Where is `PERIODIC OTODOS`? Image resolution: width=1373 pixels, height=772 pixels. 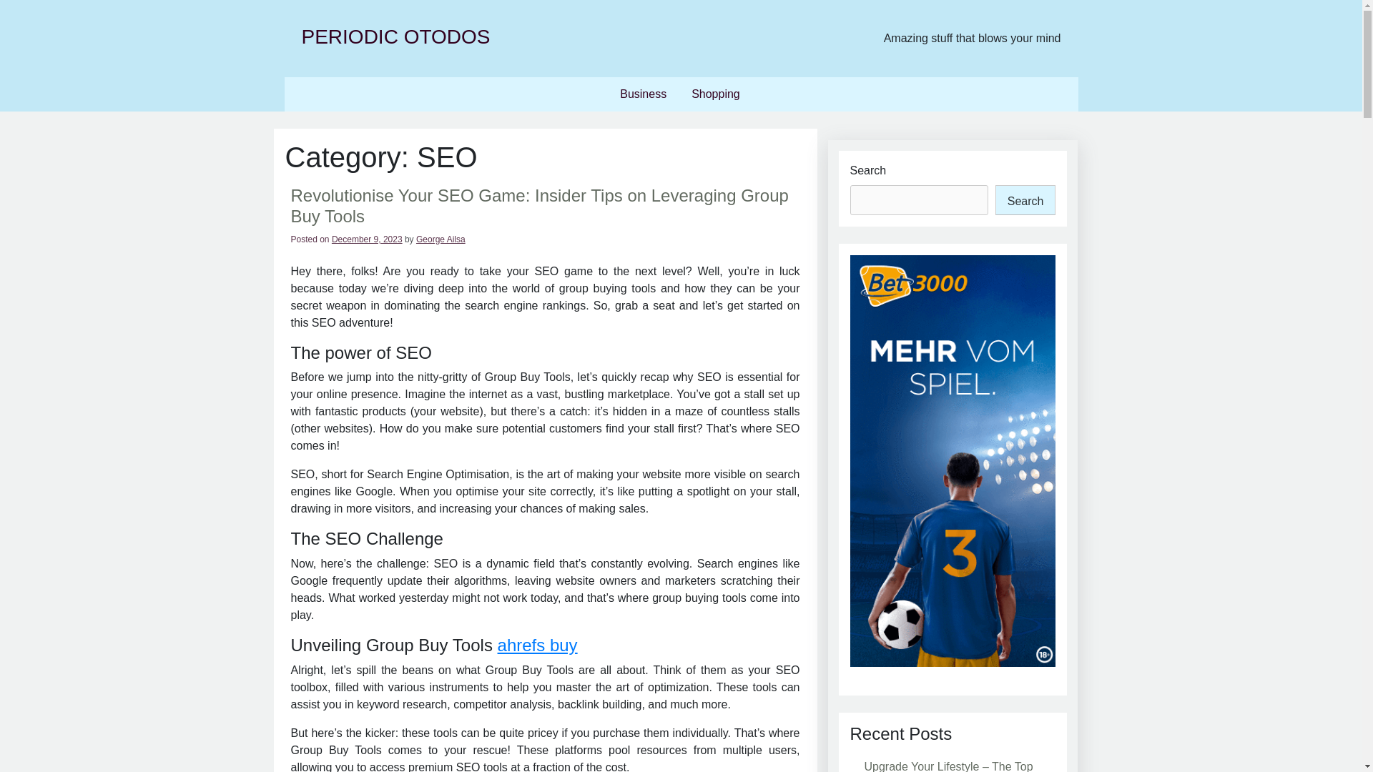 PERIODIC OTODOS is located at coordinates (396, 36).